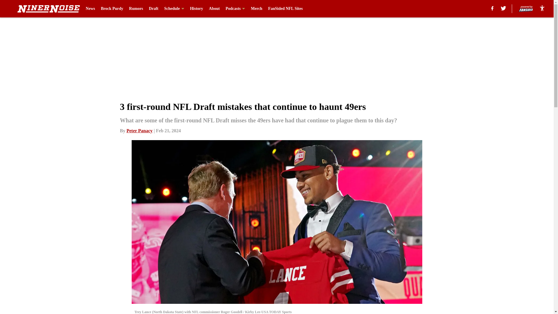  I want to click on Draft, so click(153, 9).